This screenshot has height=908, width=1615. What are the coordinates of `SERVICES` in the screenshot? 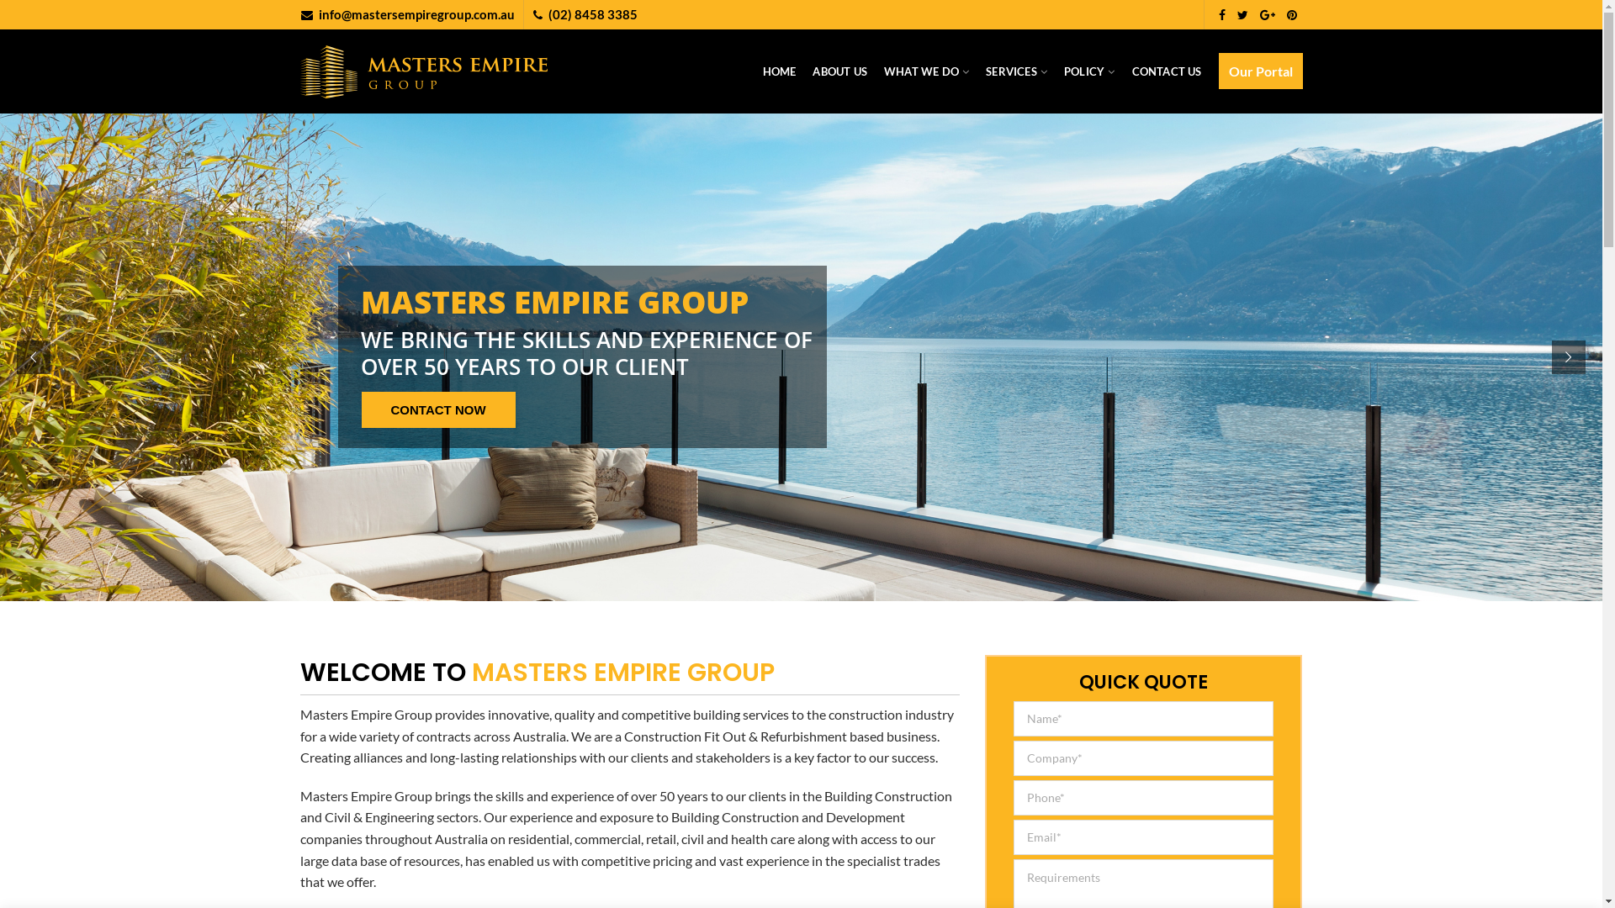 It's located at (1016, 71).